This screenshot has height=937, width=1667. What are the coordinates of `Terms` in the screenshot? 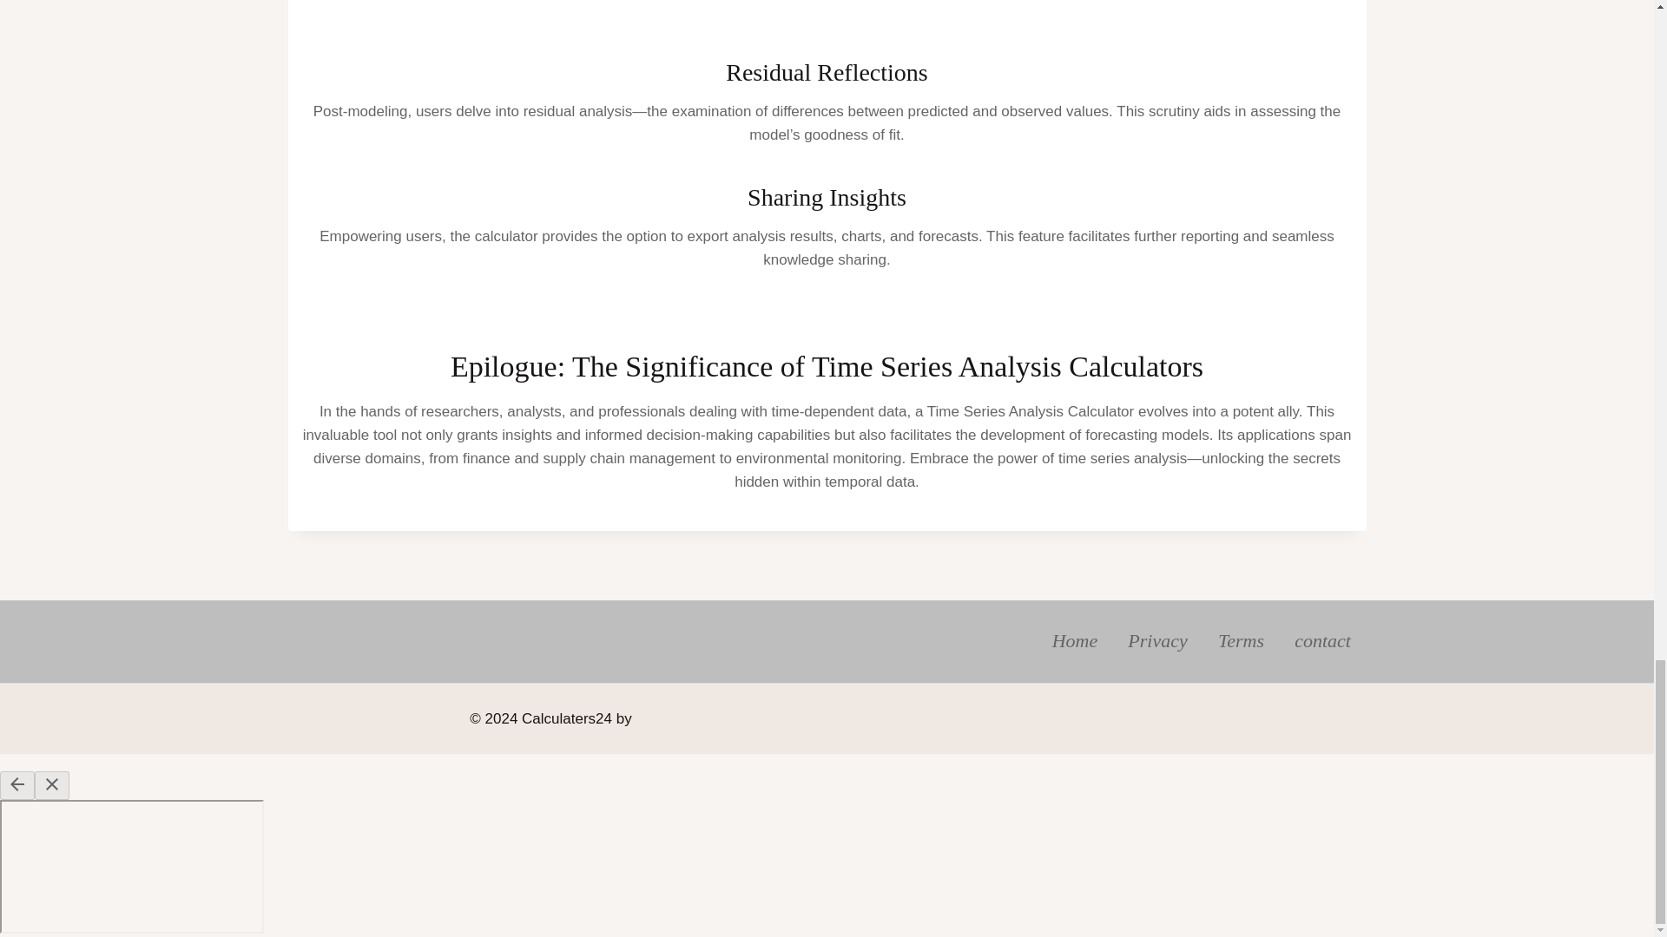 It's located at (1240, 642).